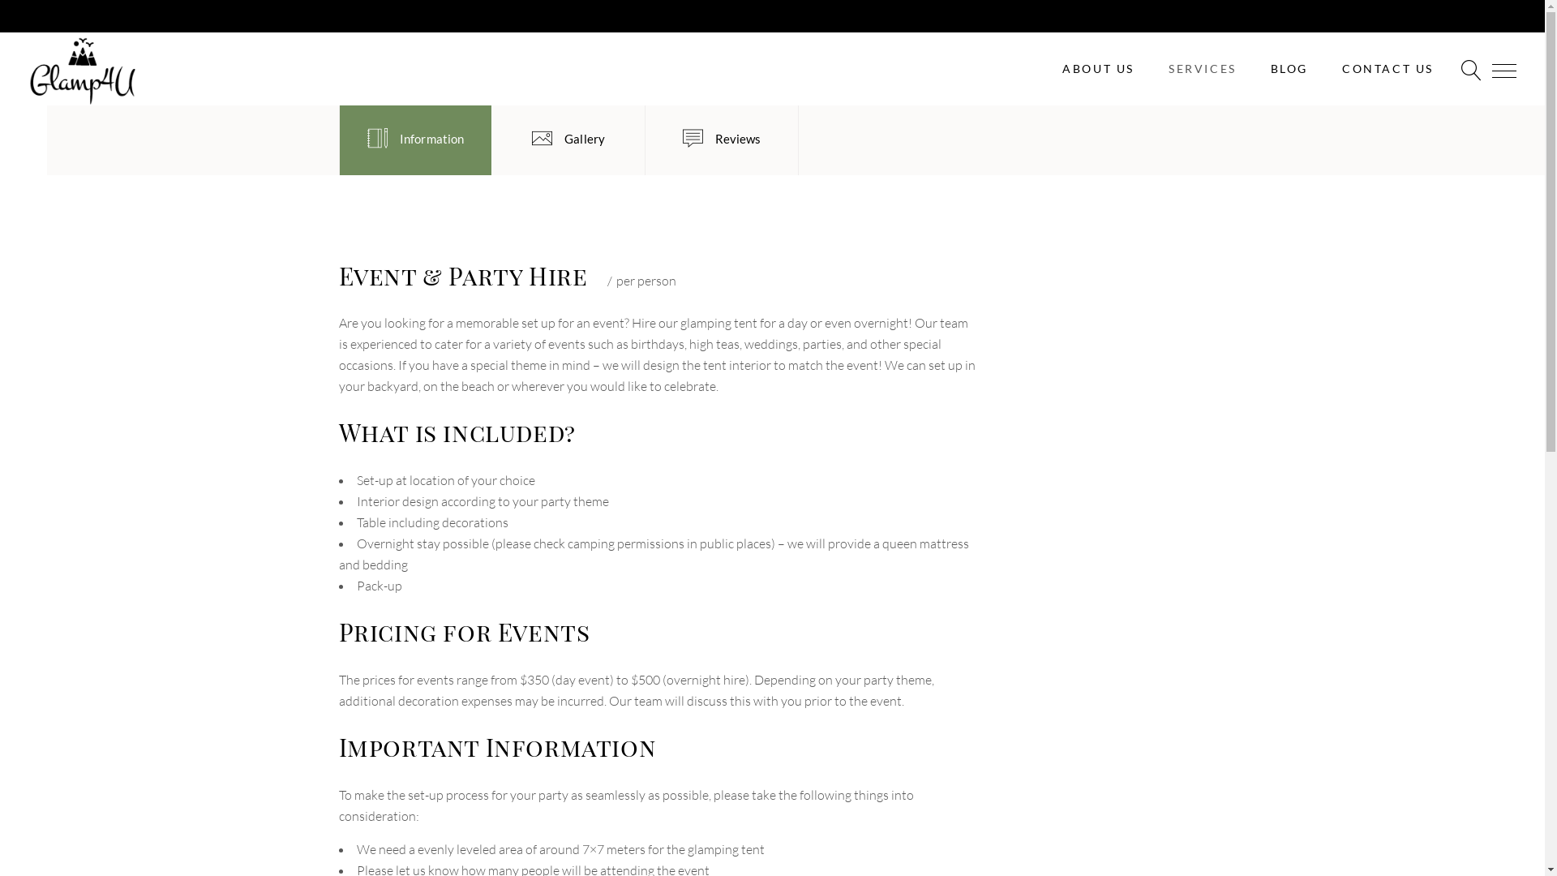  I want to click on ABOUT US, so click(1098, 69).